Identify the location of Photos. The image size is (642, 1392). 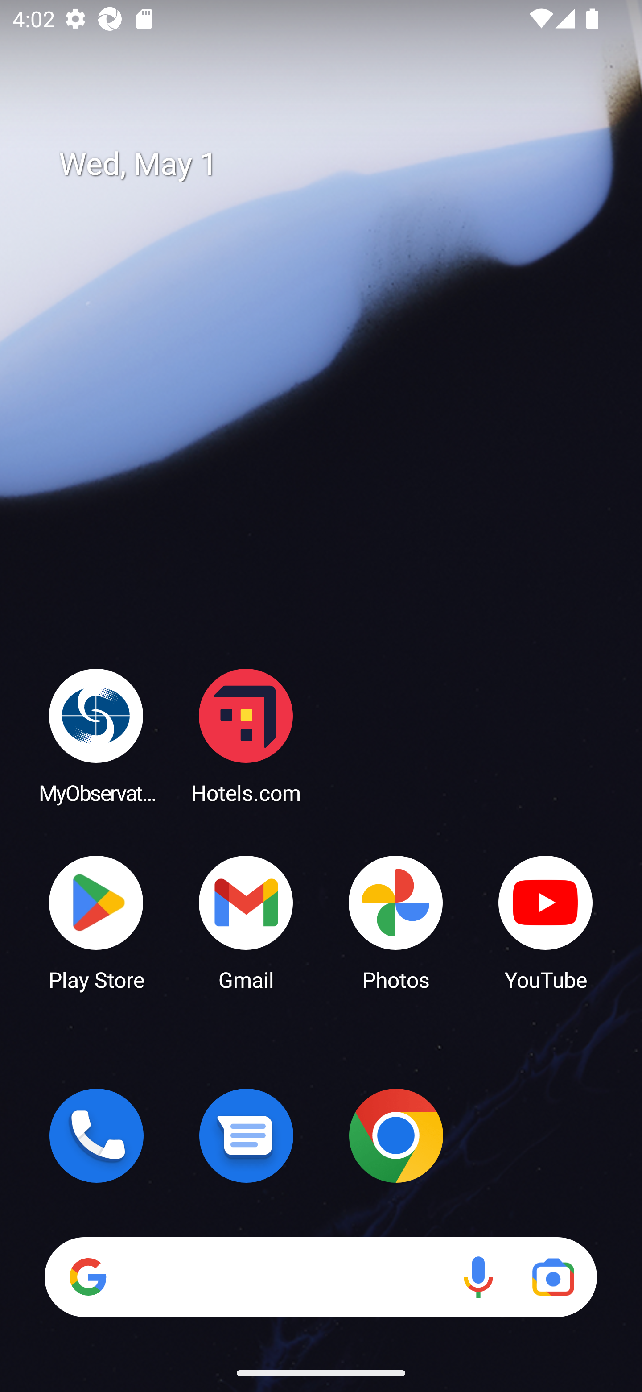
(396, 922).